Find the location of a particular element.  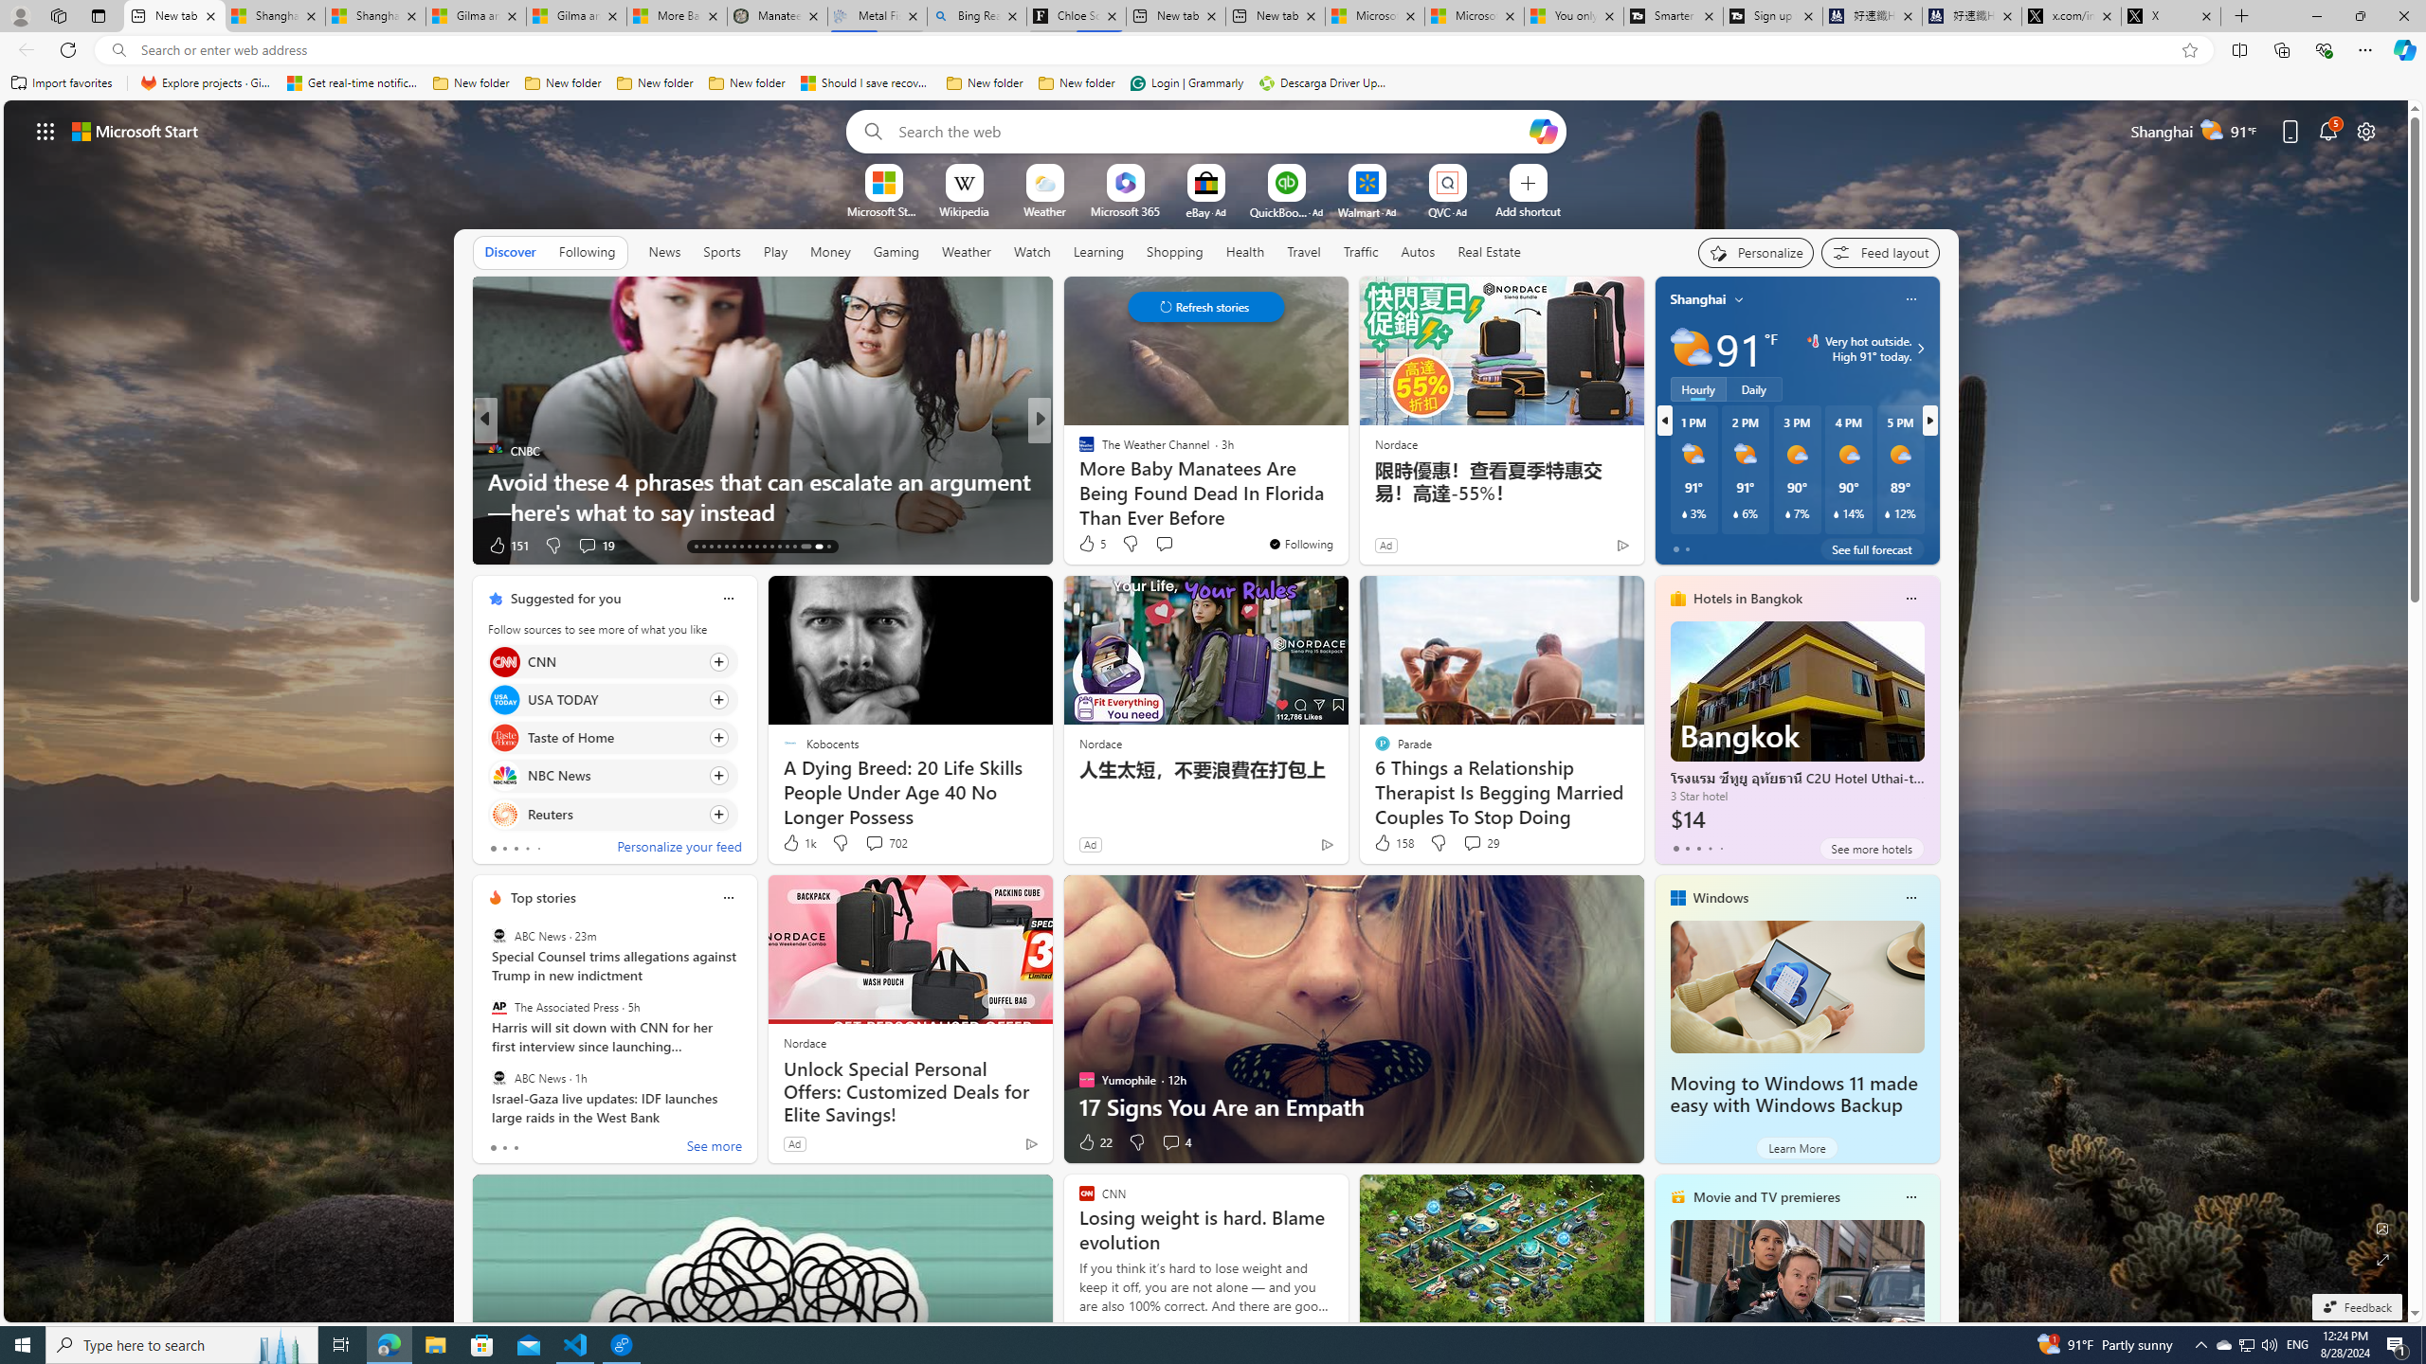

Traffic is located at coordinates (1361, 252).